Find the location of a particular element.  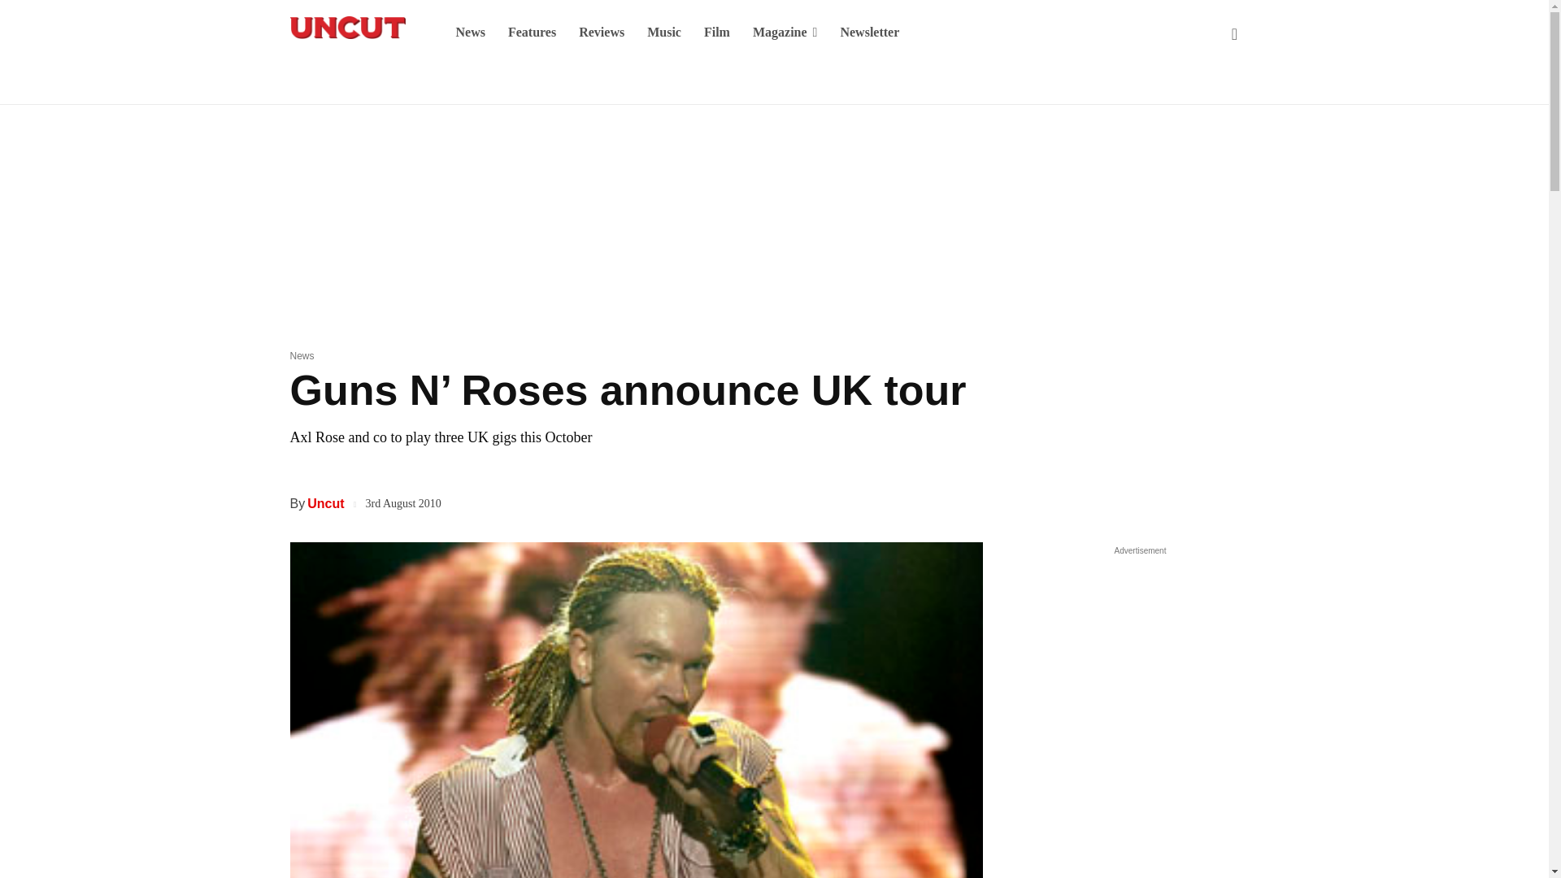

Uncut Logo is located at coordinates (346, 28).